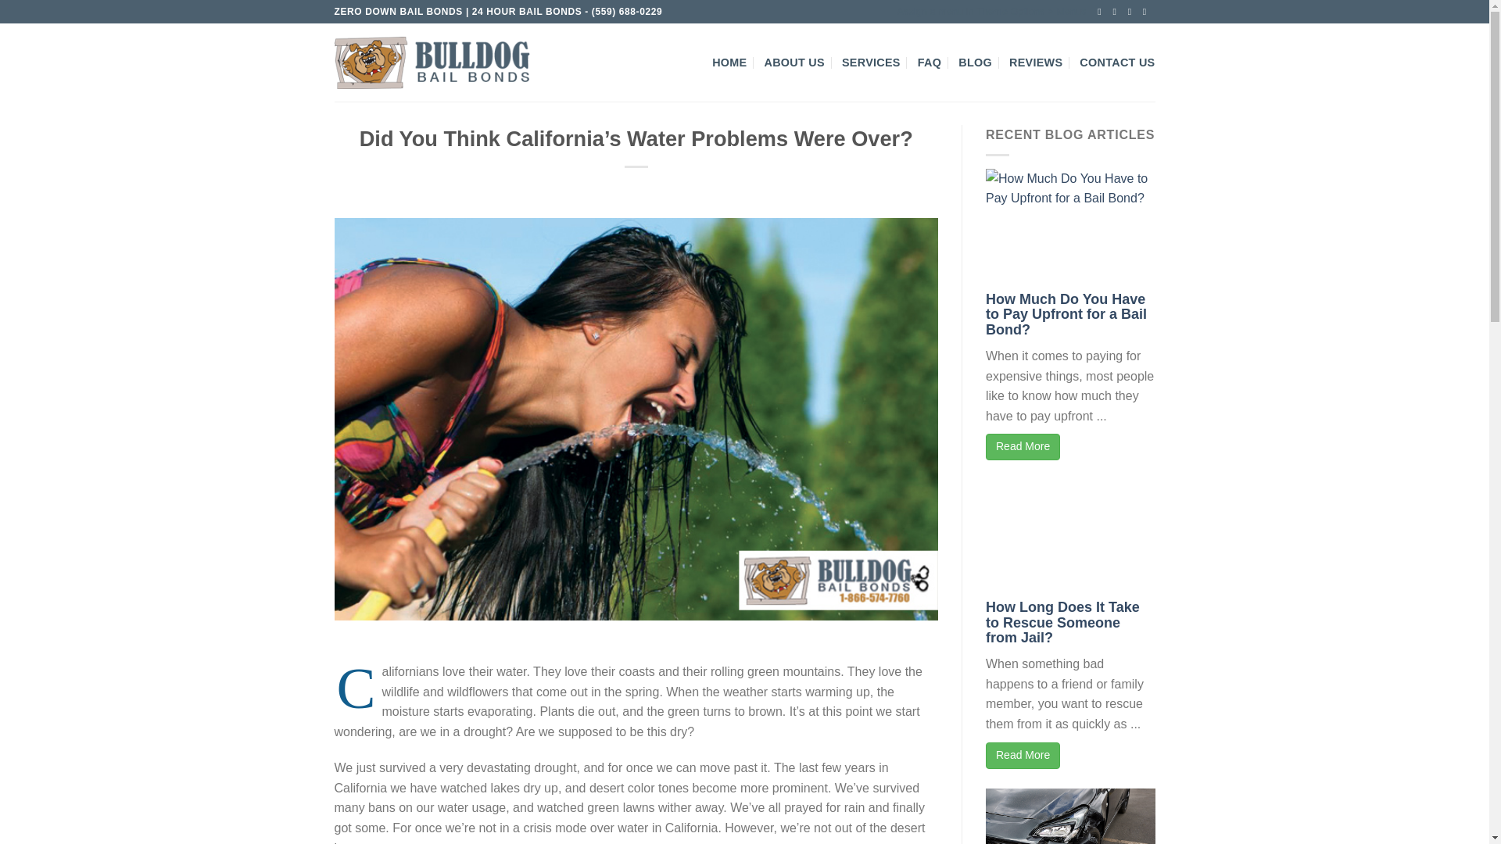 This screenshot has height=844, width=1501. I want to click on SERVICES, so click(871, 63).